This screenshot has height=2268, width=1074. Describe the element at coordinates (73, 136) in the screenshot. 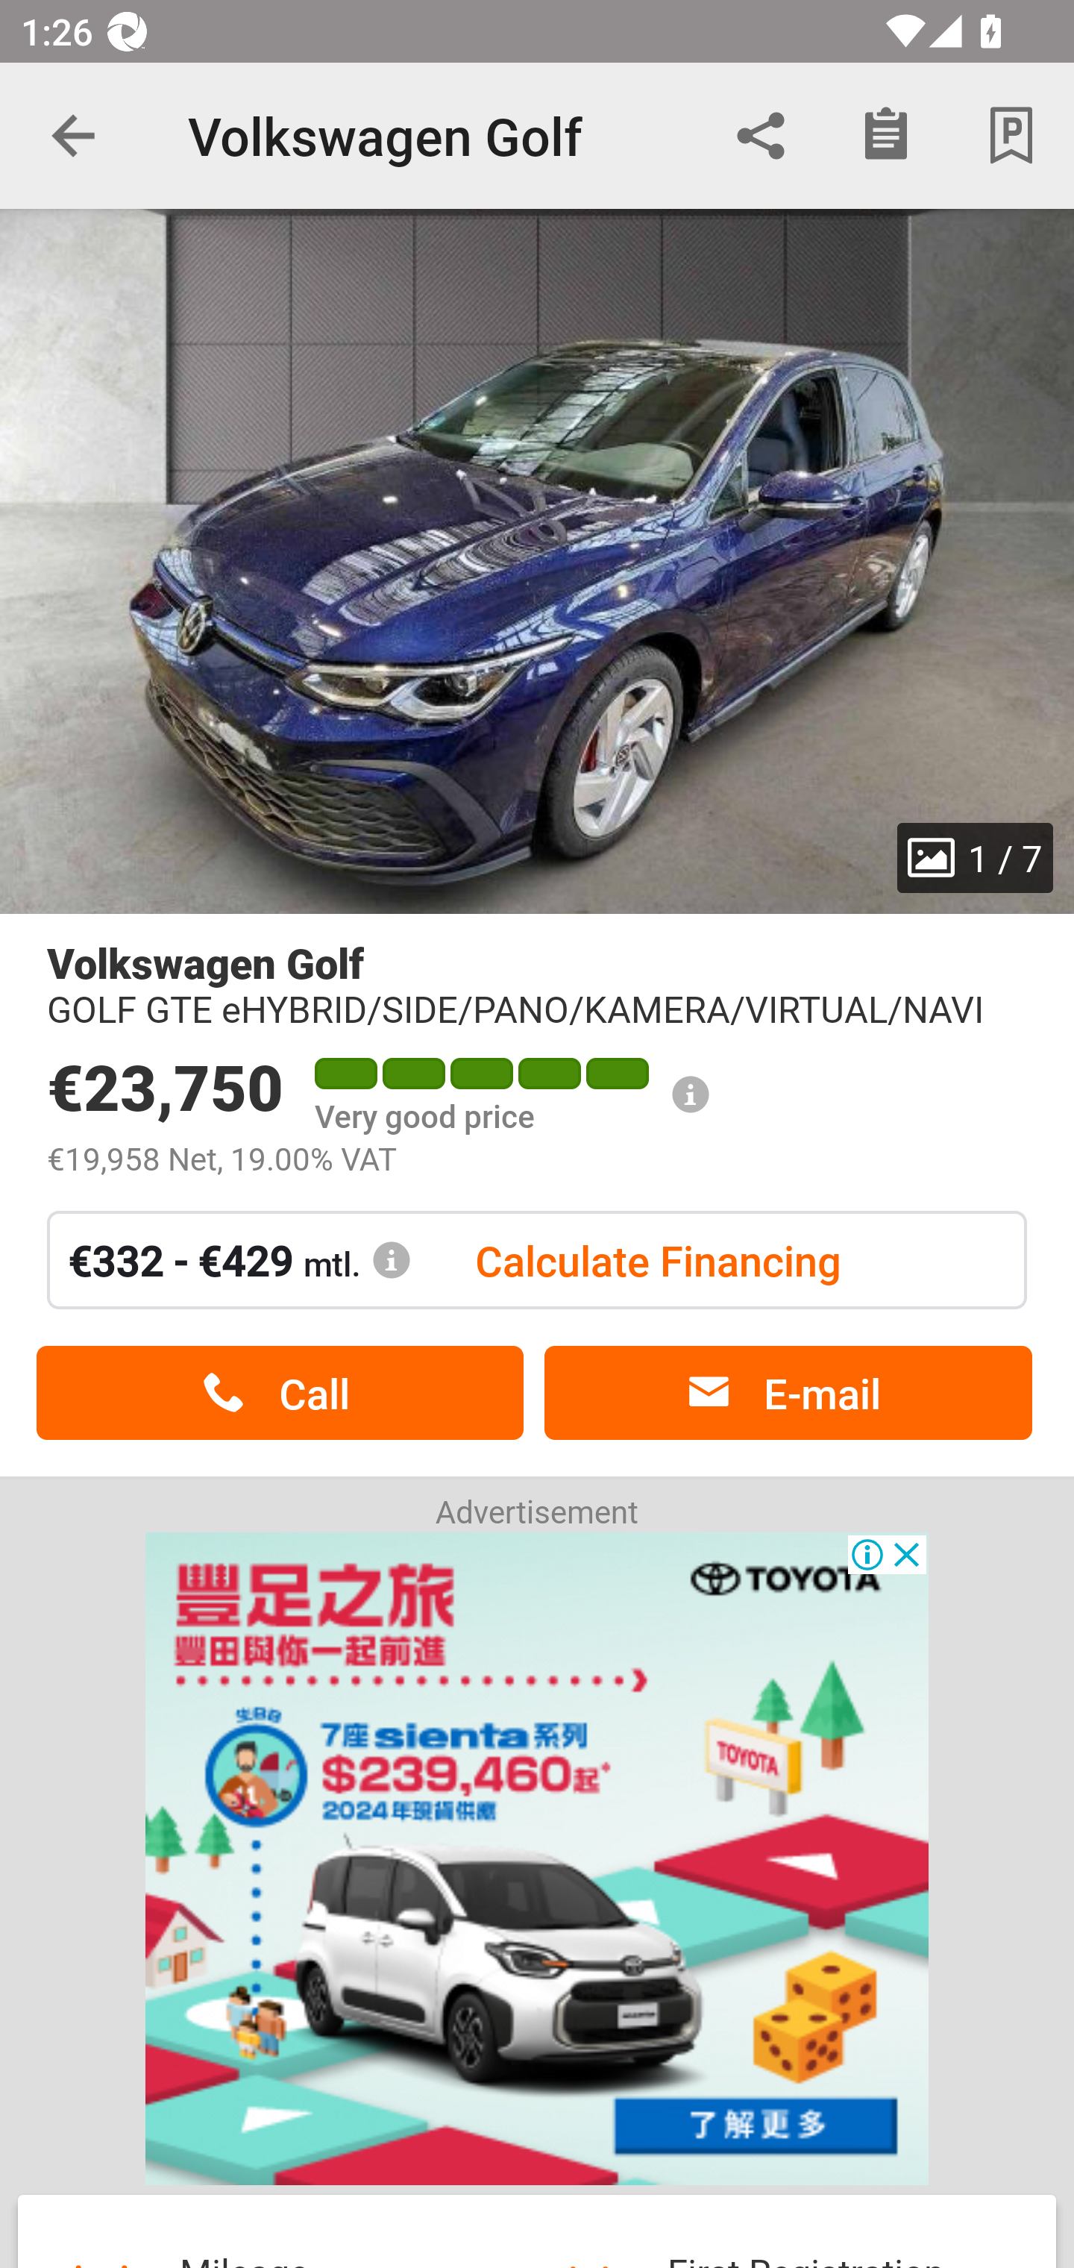

I see `Navigate up` at that location.